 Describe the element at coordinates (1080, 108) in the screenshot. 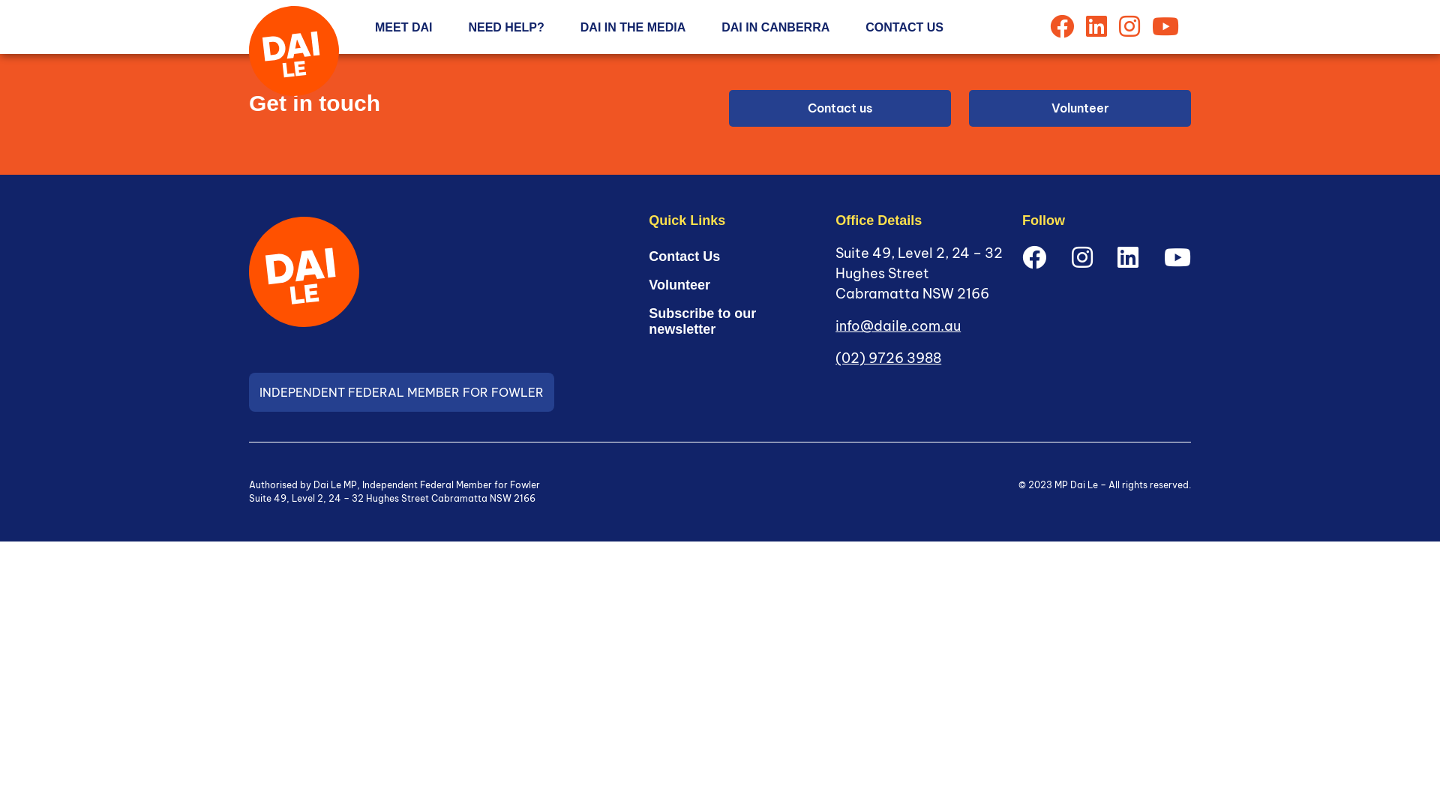

I see `Volunteer` at that location.